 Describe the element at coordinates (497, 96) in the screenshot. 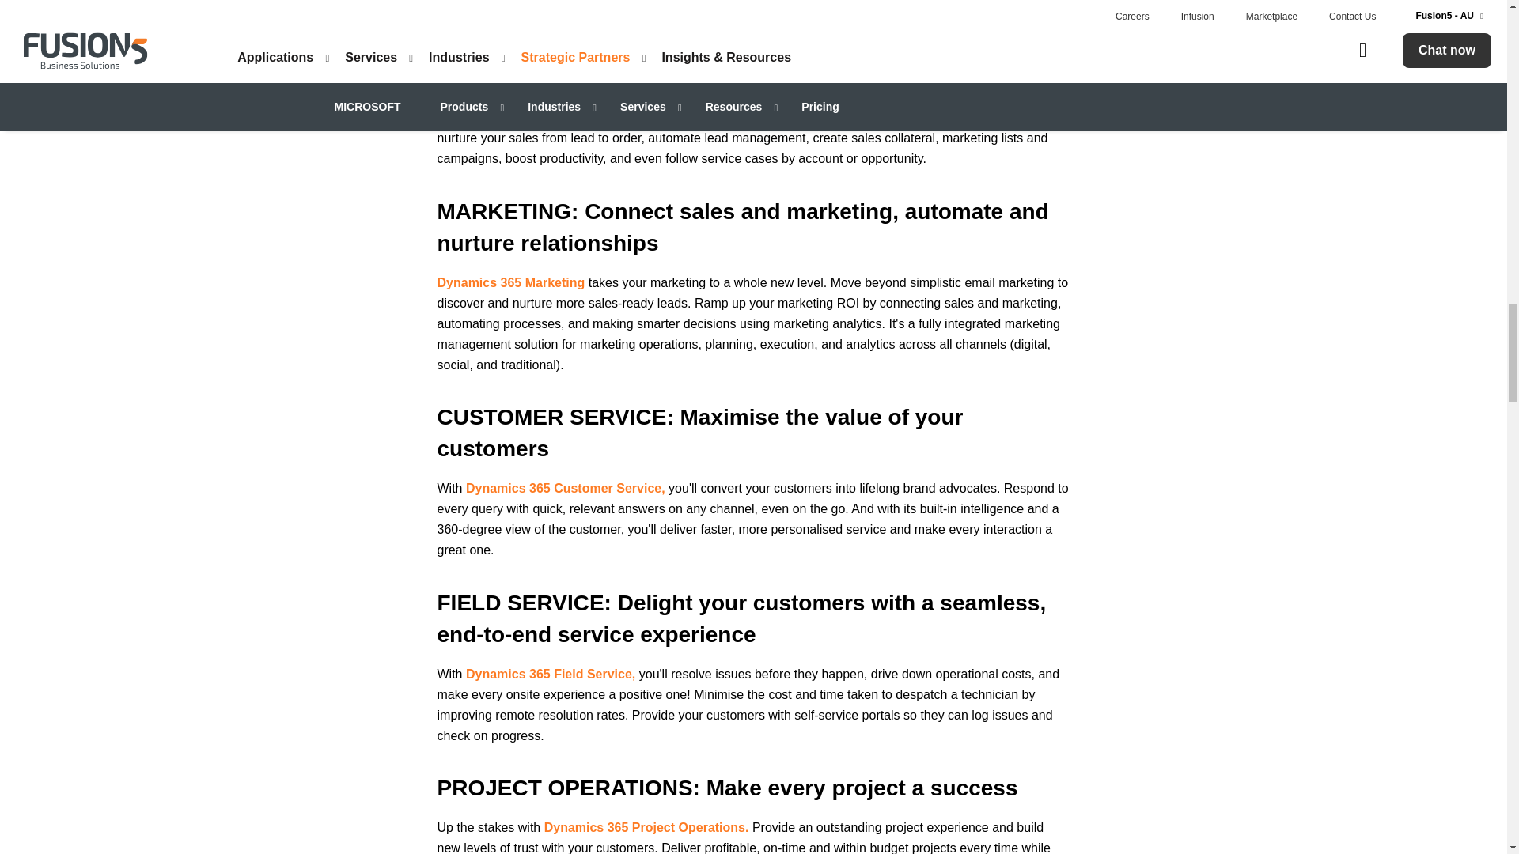

I see `CRM Sales` at that location.